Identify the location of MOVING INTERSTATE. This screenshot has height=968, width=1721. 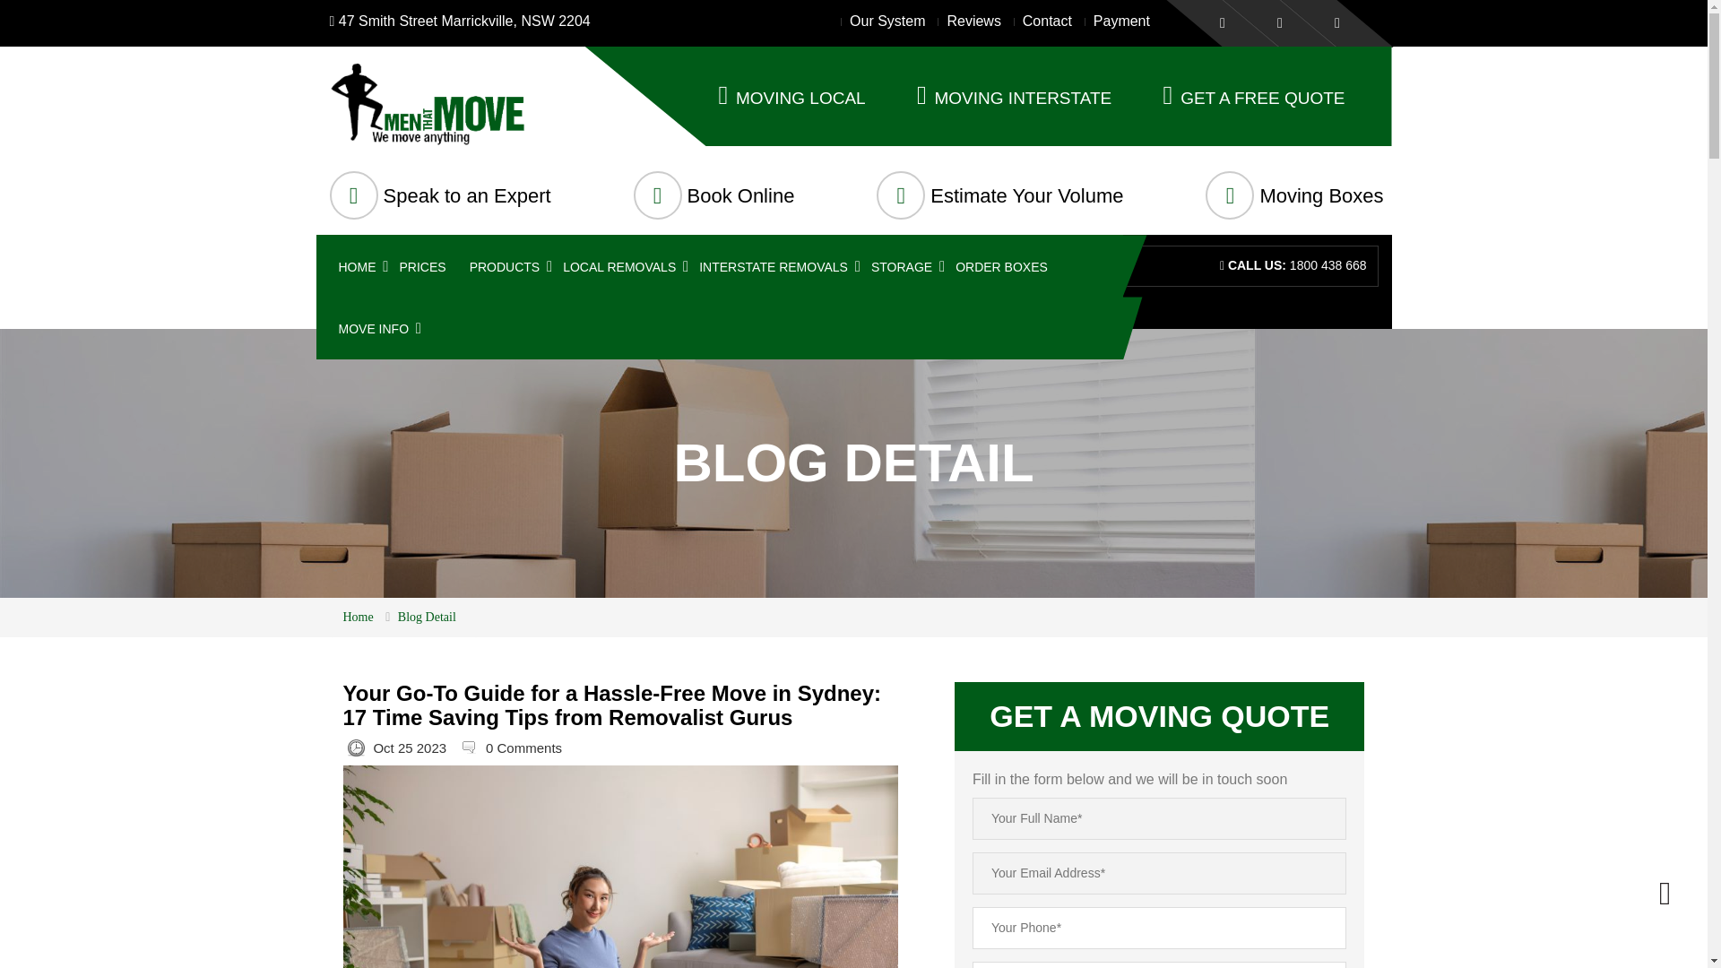
(1015, 98).